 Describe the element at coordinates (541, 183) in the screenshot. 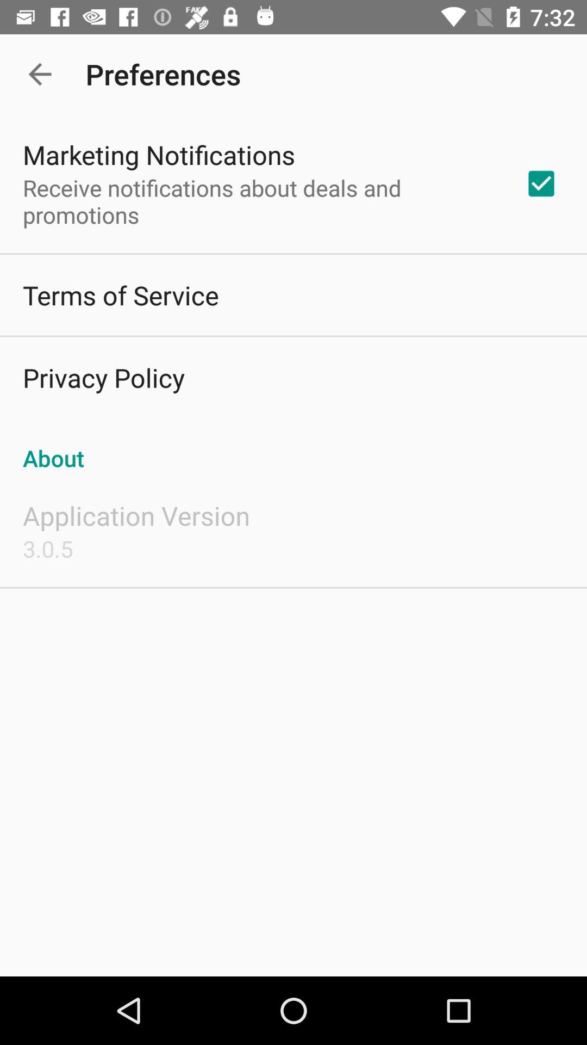

I see `turn on app to the right of the receive notifications about item` at that location.